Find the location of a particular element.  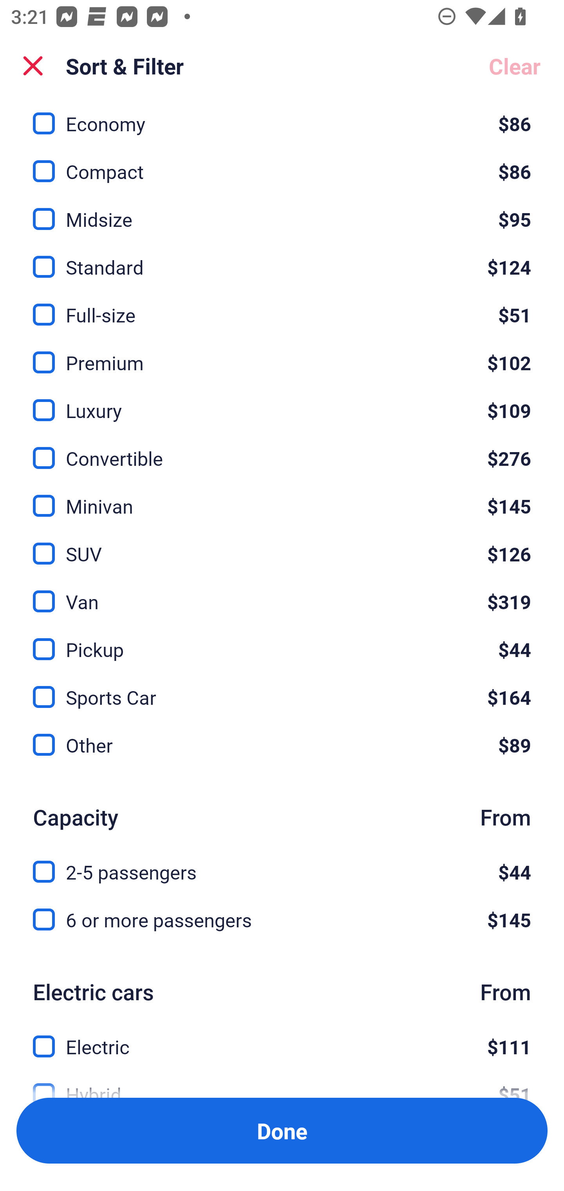

Apply and close Sort and Filter Done is located at coordinates (282, 1131).